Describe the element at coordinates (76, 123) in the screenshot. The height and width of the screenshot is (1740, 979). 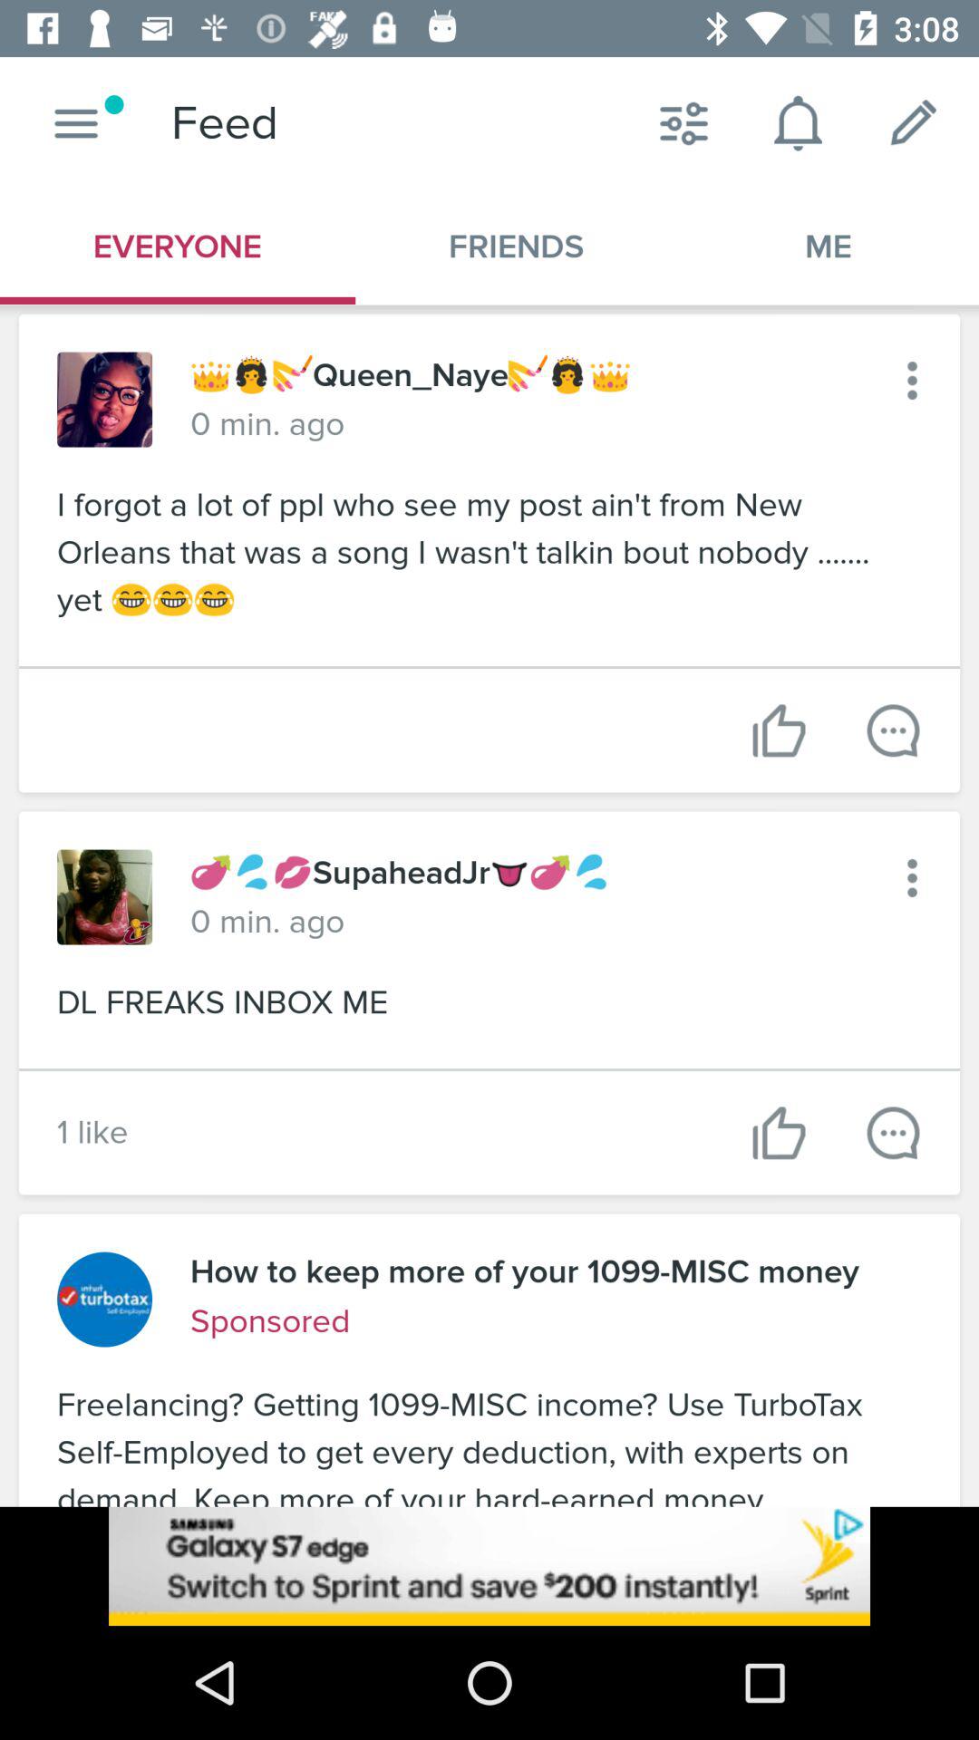
I see `go to menu` at that location.